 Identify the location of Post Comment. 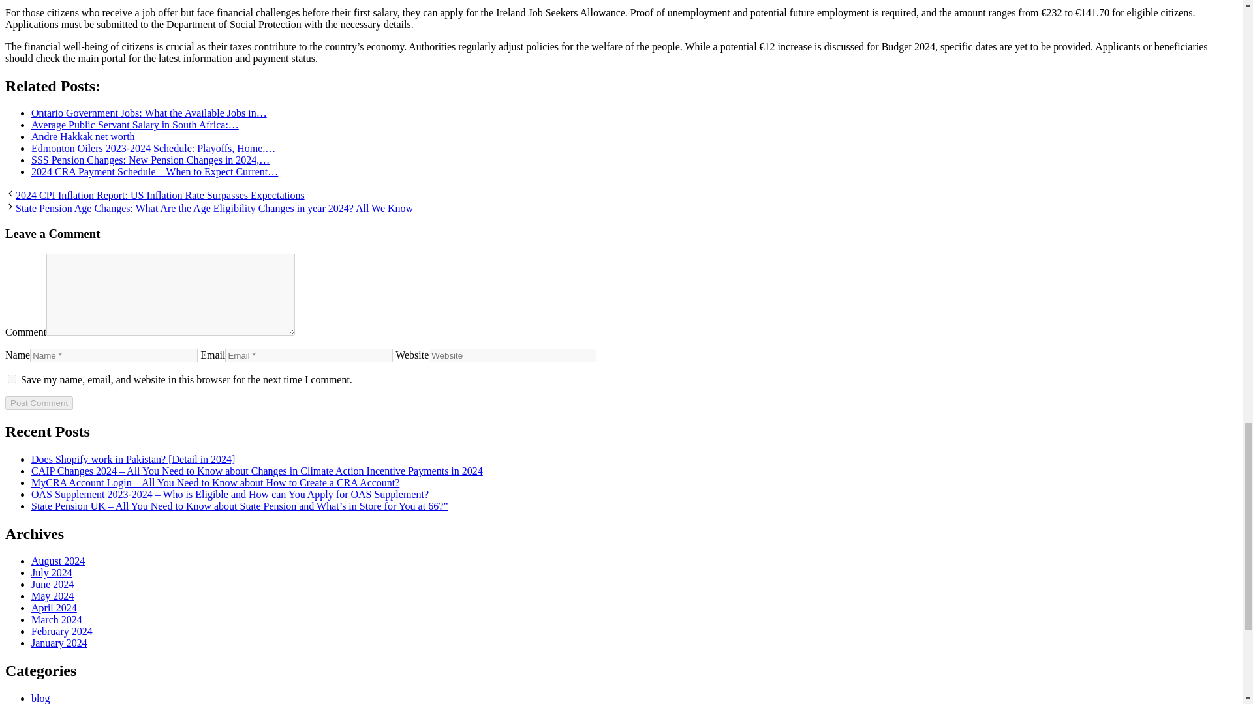
(39, 403).